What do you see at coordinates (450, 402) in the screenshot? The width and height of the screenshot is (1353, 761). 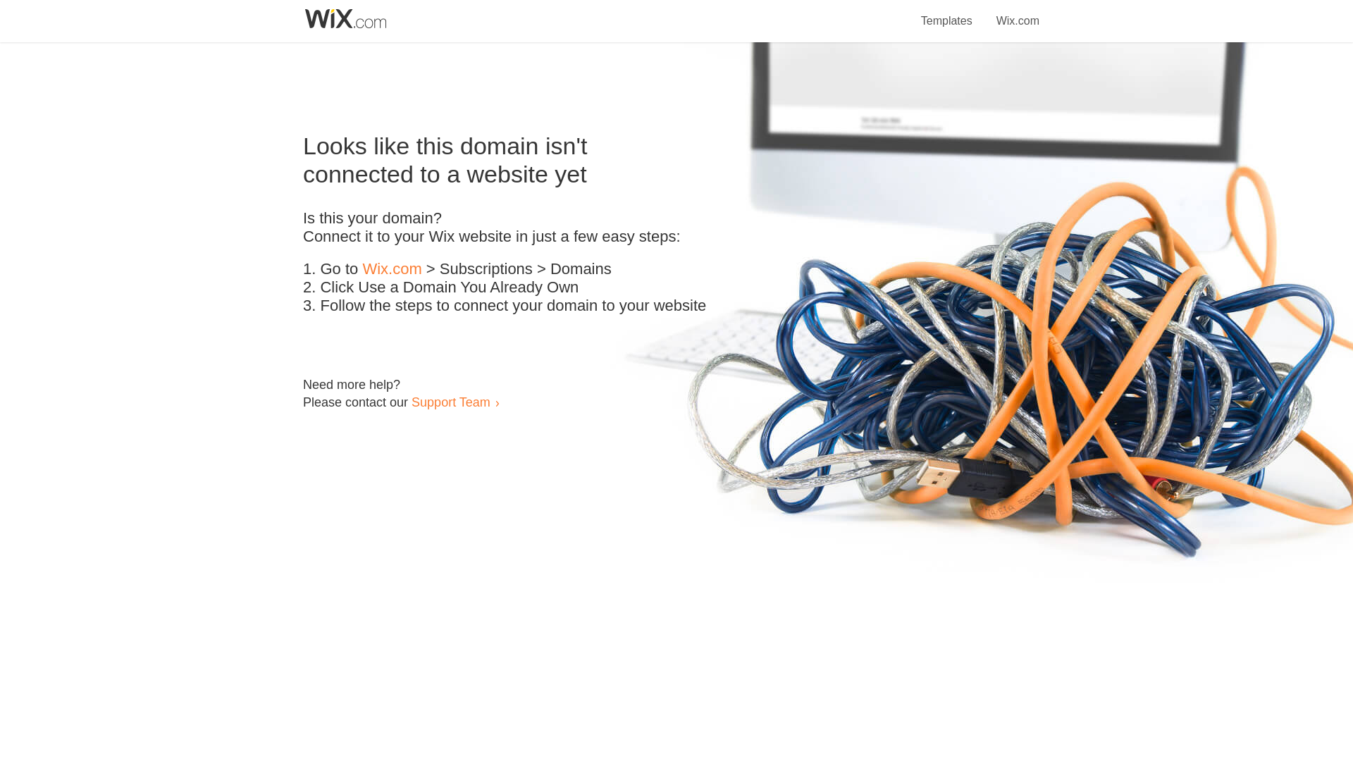 I see `Support Team` at bounding box center [450, 402].